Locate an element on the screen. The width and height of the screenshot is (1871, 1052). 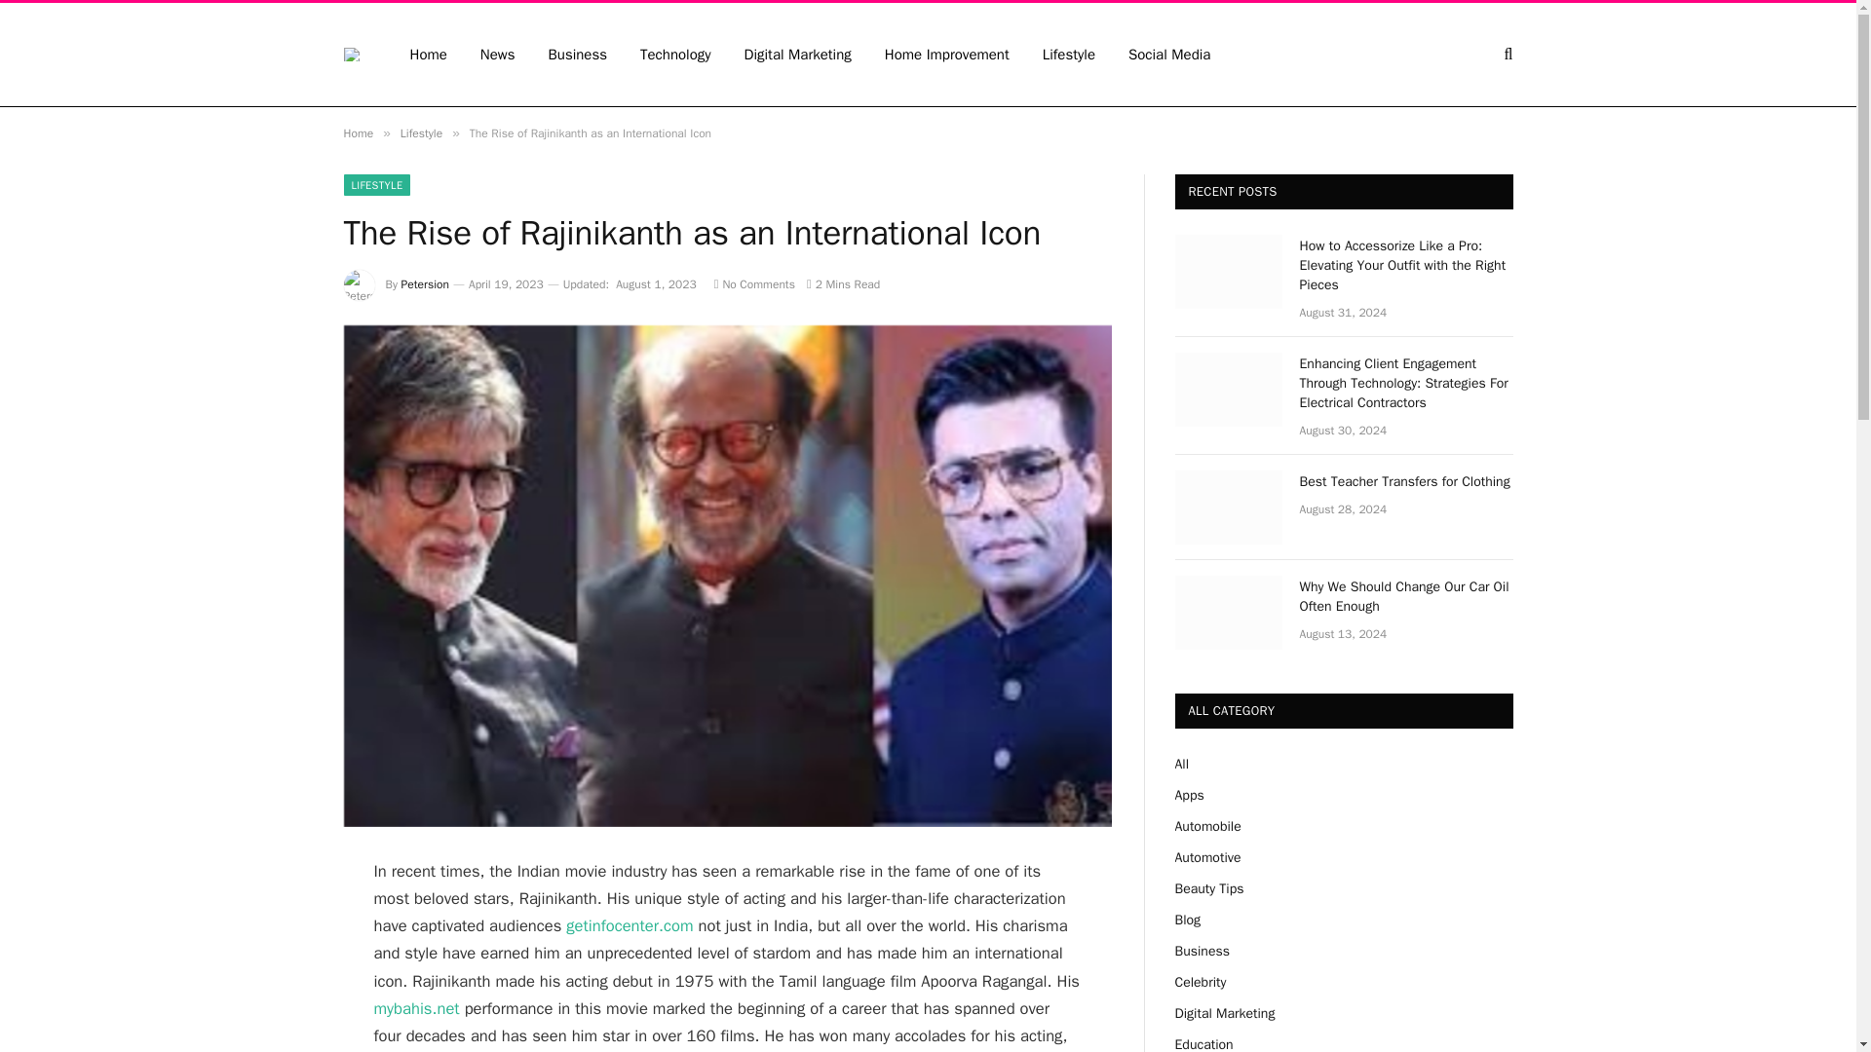
Technology is located at coordinates (674, 55).